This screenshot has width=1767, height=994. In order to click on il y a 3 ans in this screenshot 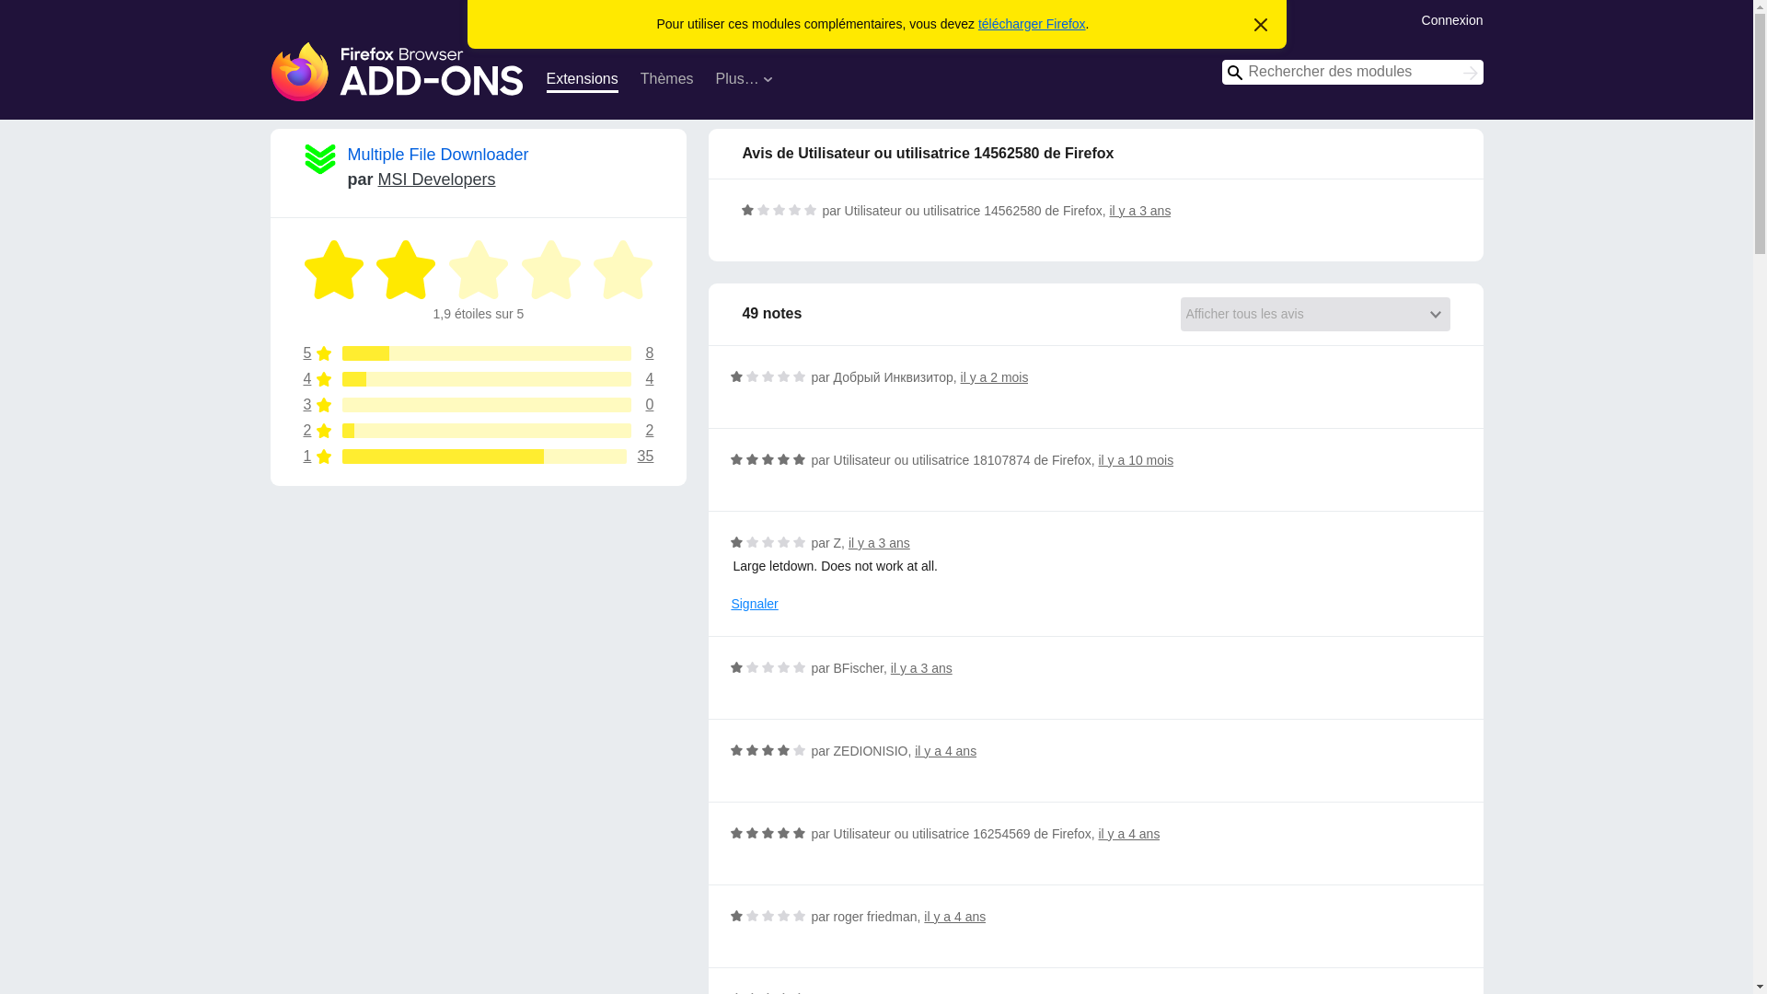, I will do `click(1139, 210)`.